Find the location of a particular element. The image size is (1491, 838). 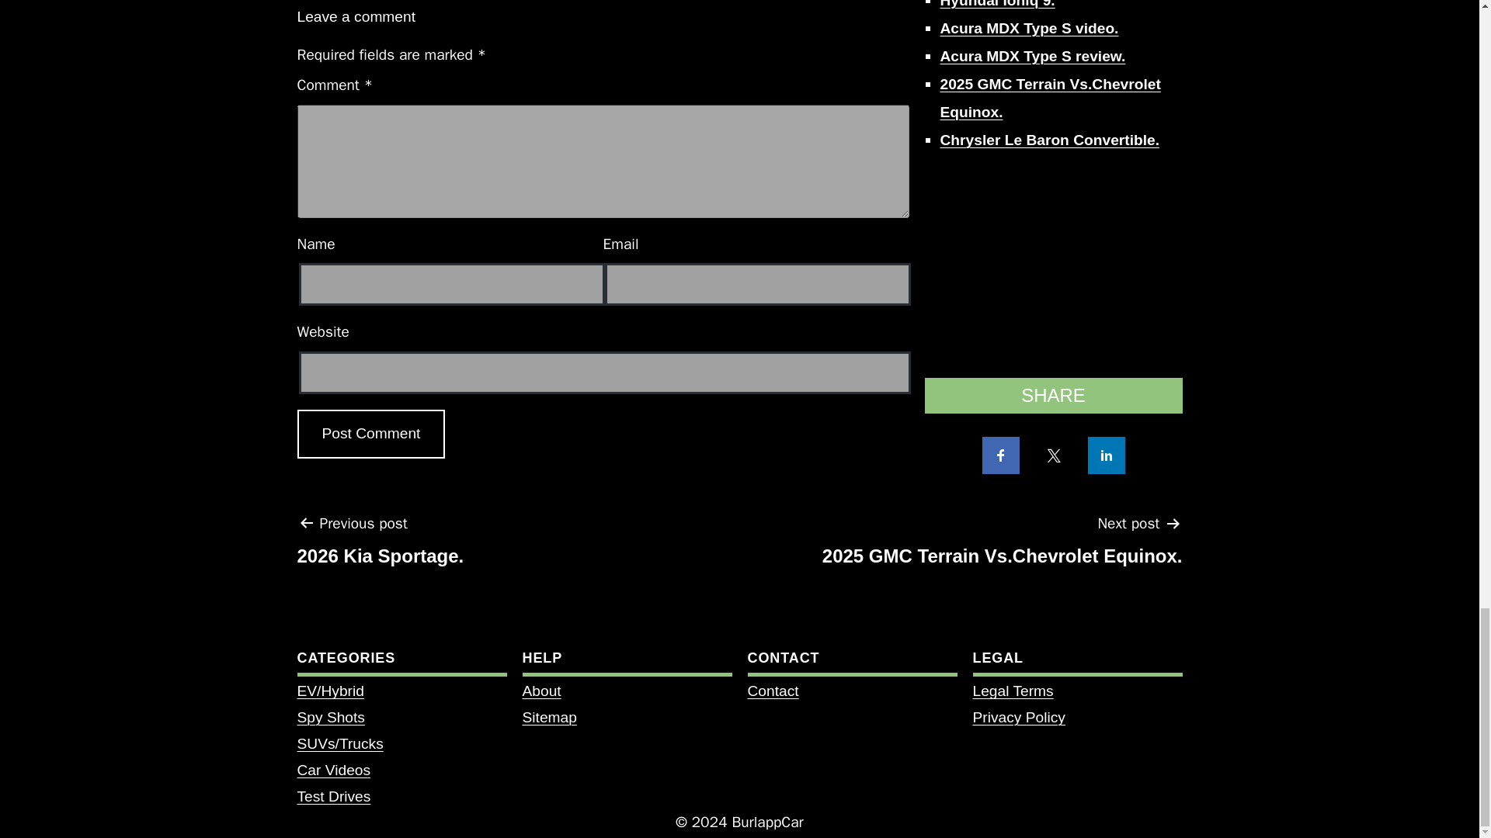

Contact is located at coordinates (1012, 691).